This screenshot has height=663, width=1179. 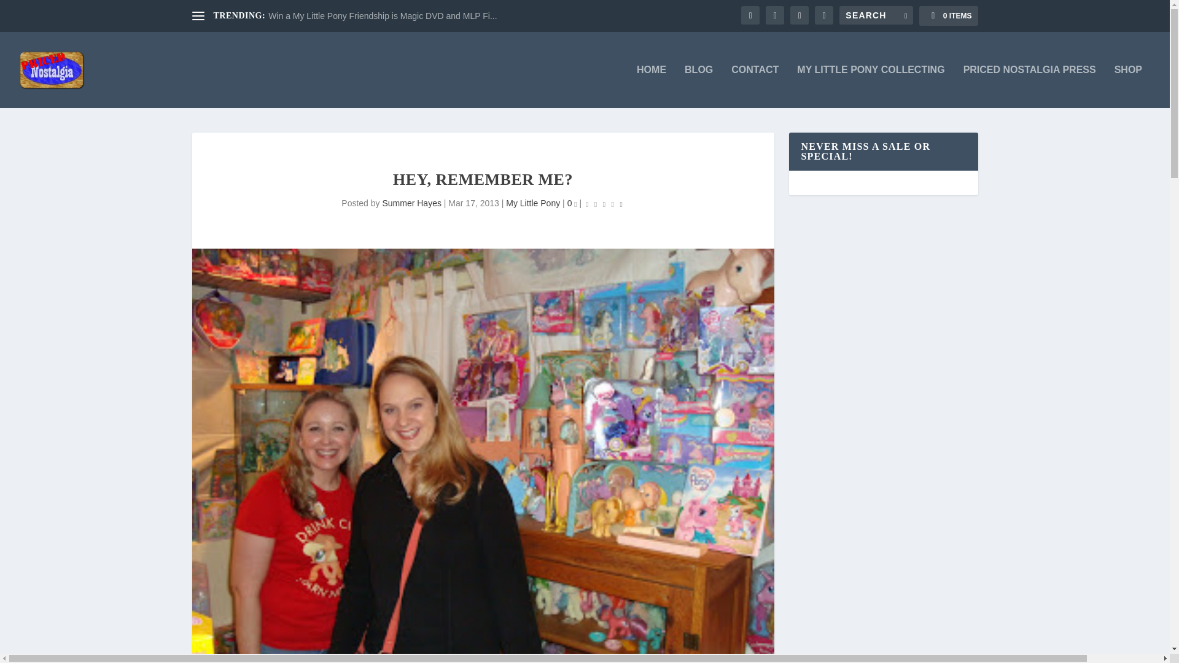 What do you see at coordinates (533, 203) in the screenshot?
I see `My Little Pony` at bounding box center [533, 203].